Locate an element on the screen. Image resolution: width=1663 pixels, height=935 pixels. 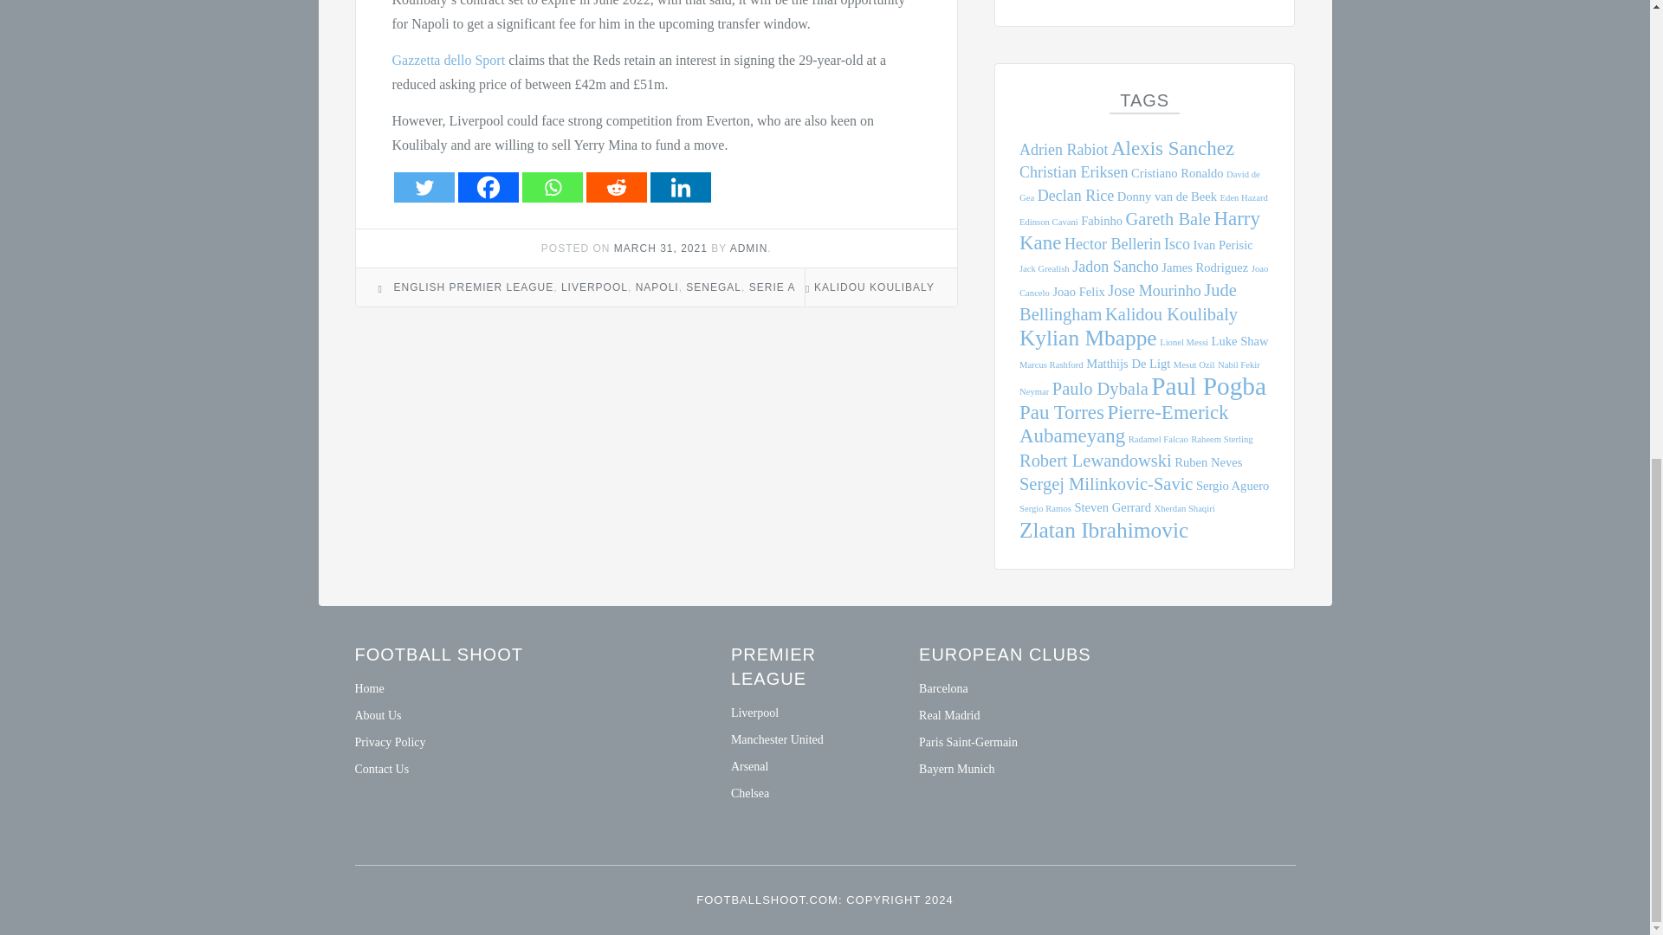
Adrien Rabiot is located at coordinates (1064, 149).